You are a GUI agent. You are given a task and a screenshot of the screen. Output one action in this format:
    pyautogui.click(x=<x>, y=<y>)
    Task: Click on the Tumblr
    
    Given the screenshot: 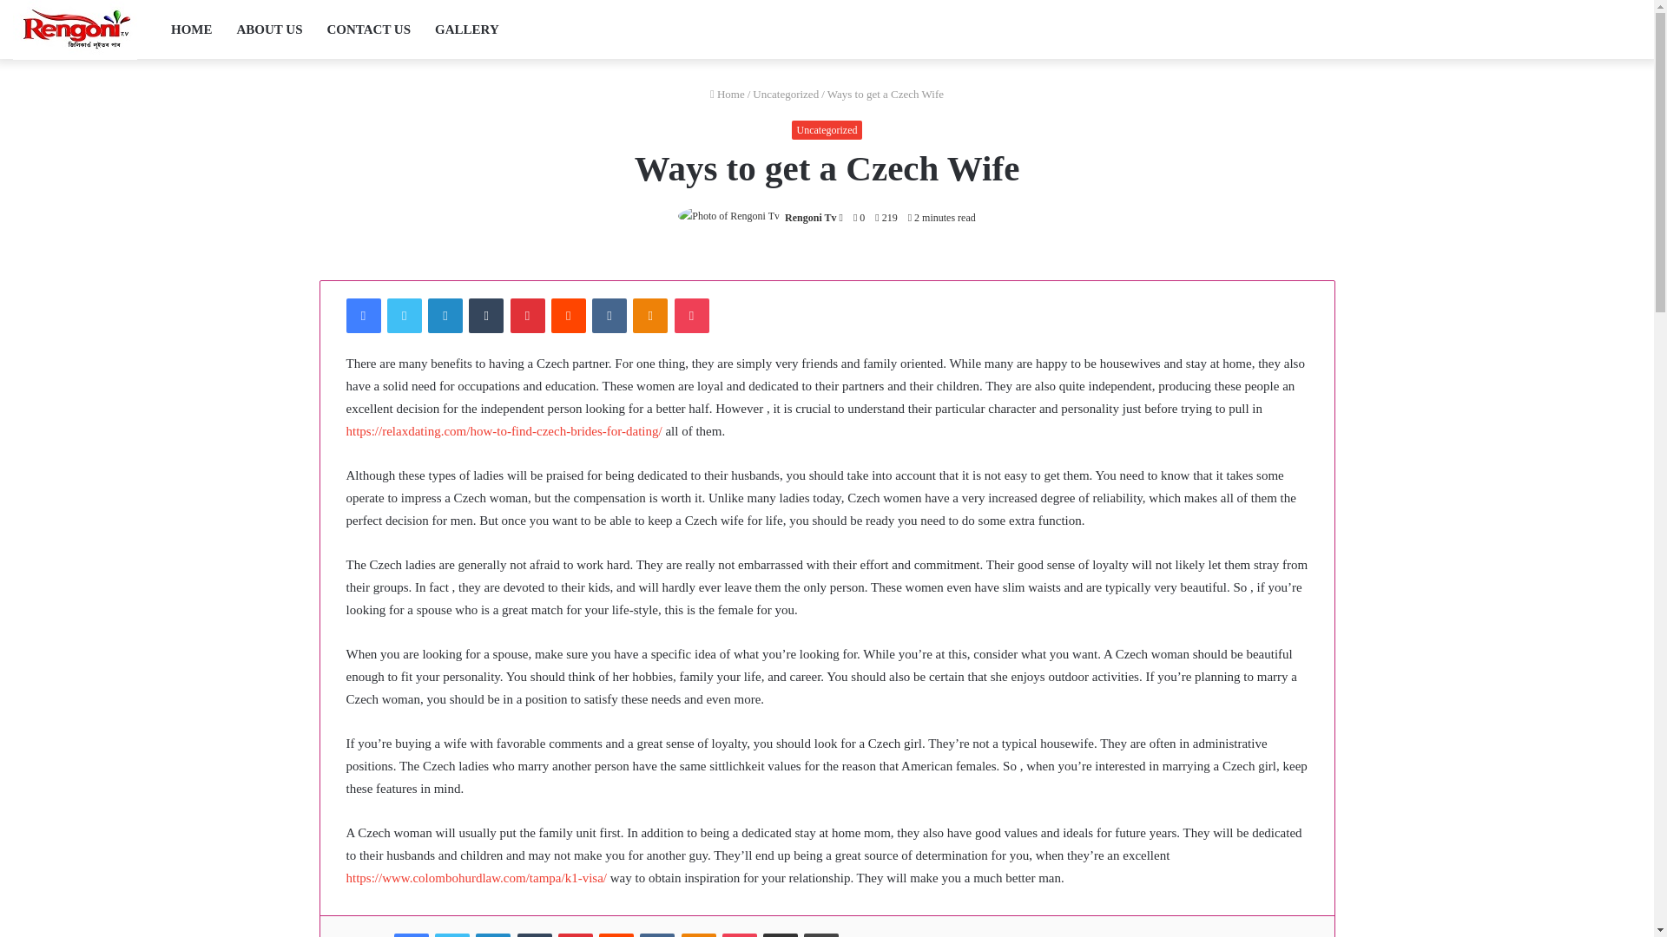 What is the action you would take?
    pyautogui.click(x=485, y=316)
    